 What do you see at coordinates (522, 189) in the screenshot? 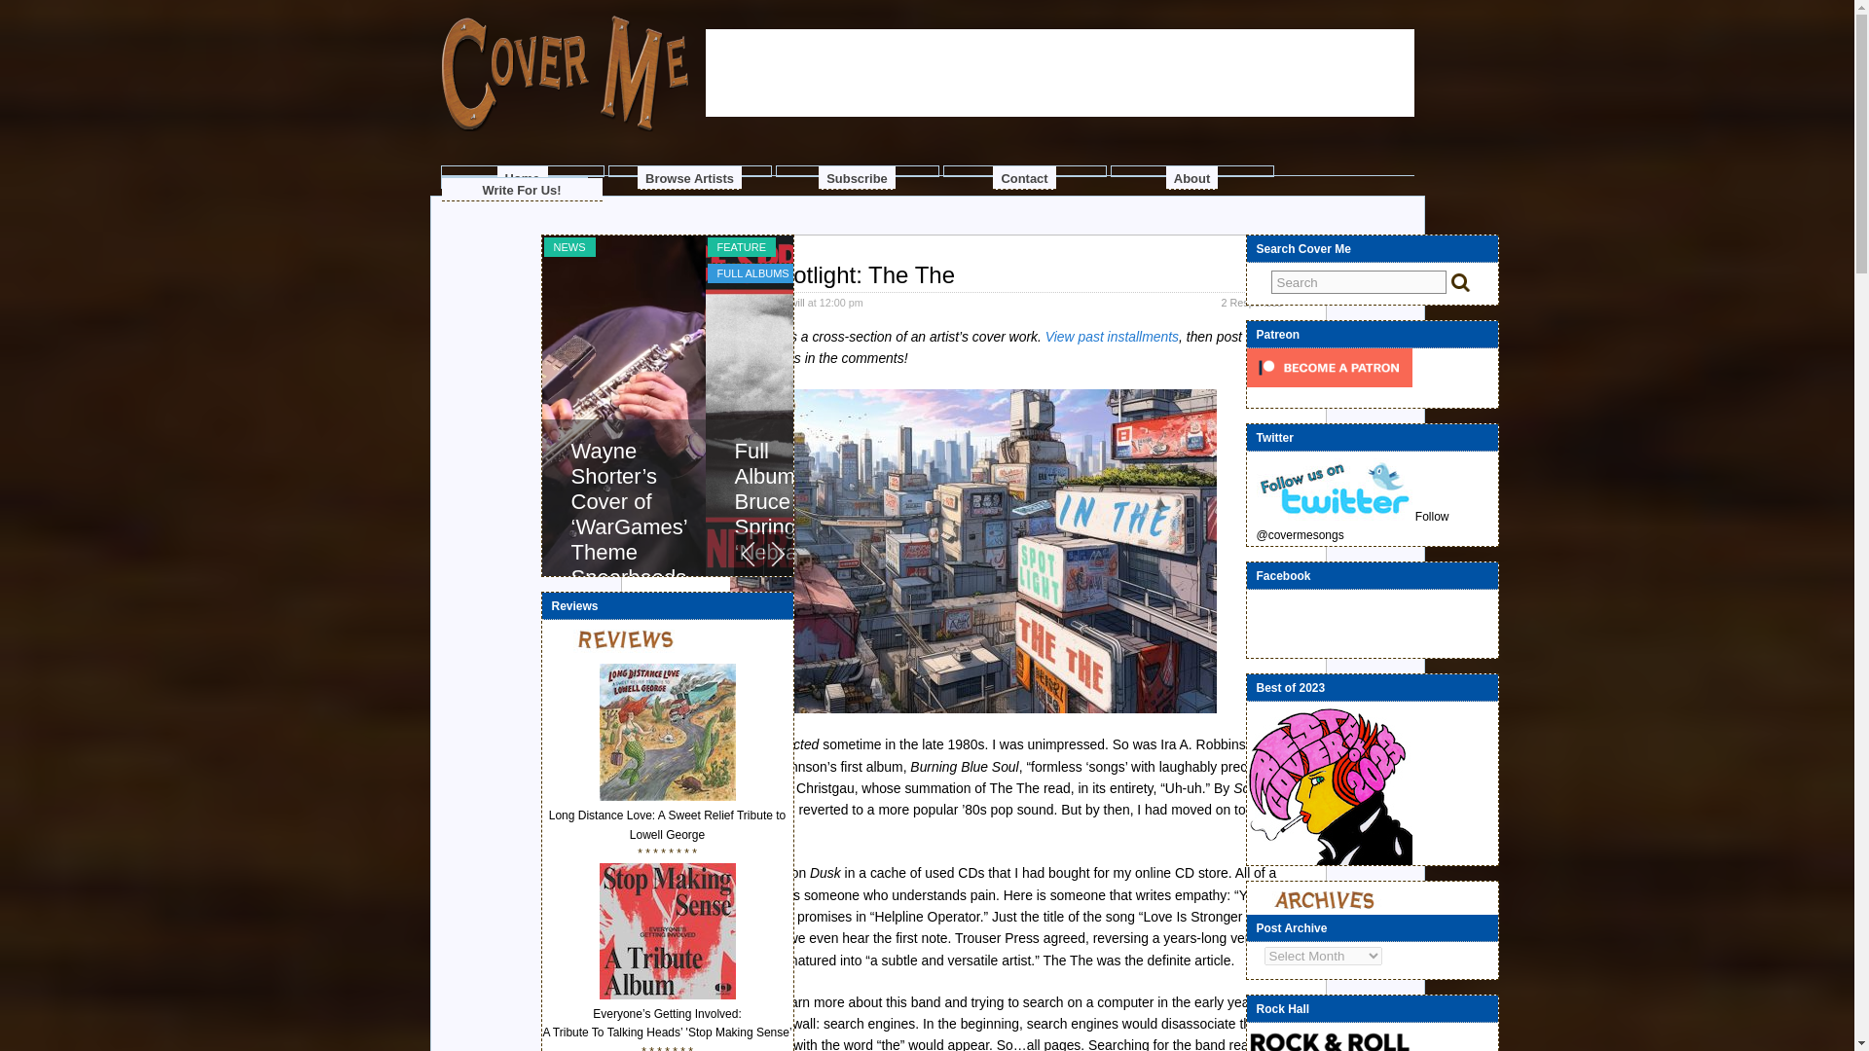
I see `Write For Us!` at bounding box center [522, 189].